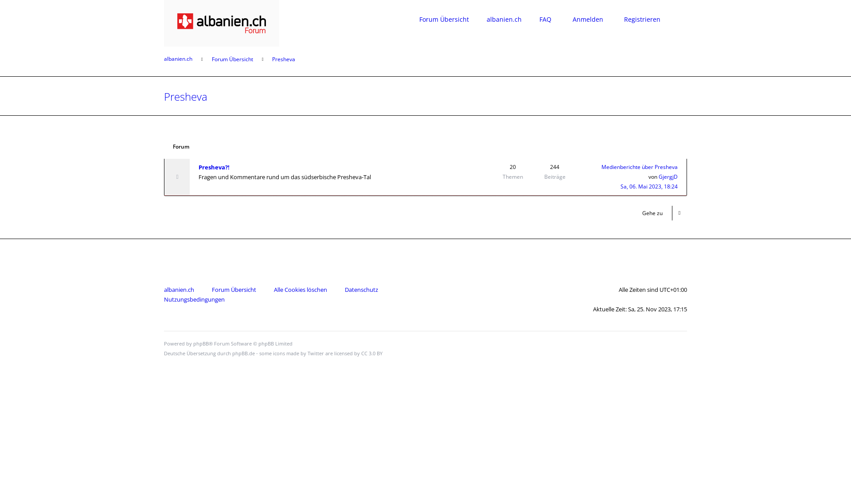 The width and height of the screenshot is (851, 479). I want to click on Nutzungsbedingungen, so click(194, 299).